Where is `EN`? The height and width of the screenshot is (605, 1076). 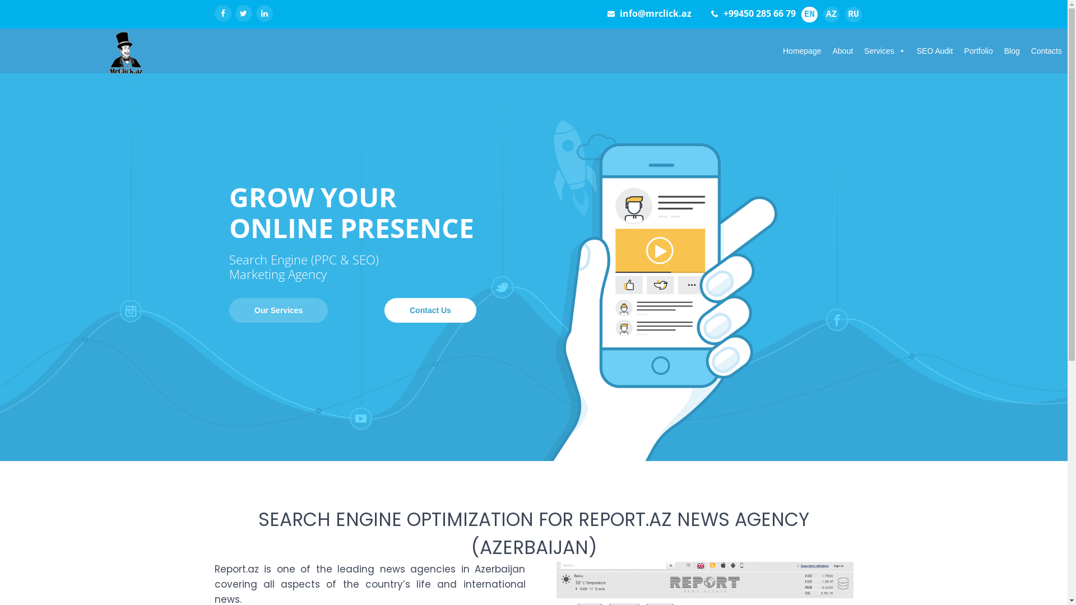 EN is located at coordinates (809, 15).